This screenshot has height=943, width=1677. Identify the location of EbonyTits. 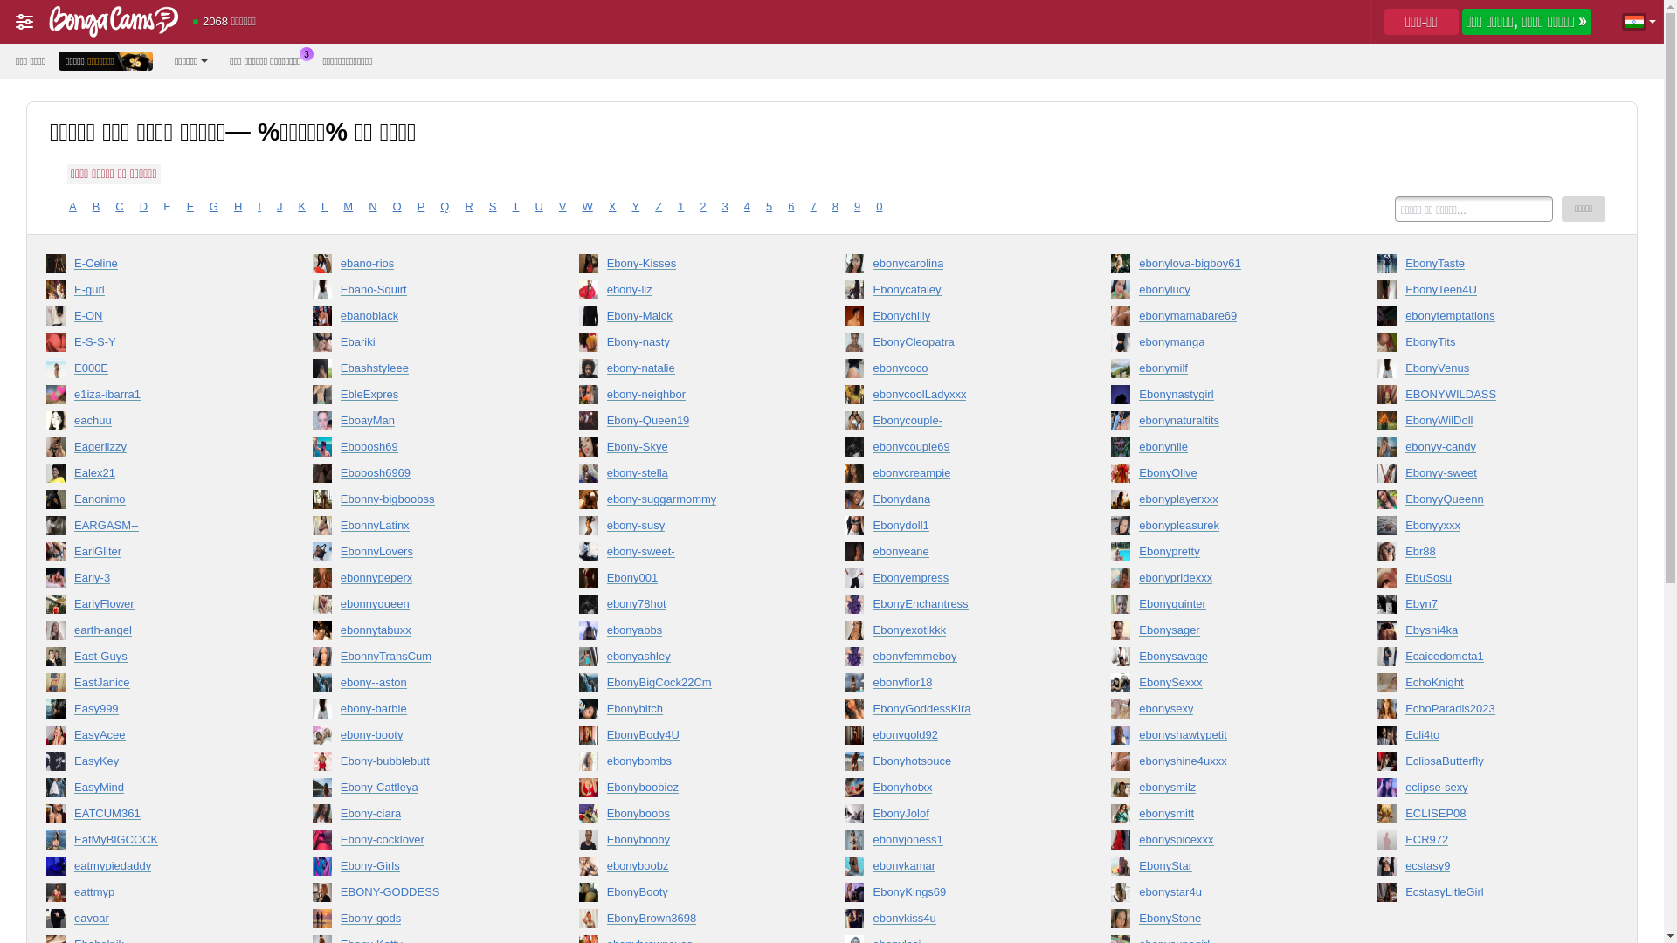
(1486, 346).